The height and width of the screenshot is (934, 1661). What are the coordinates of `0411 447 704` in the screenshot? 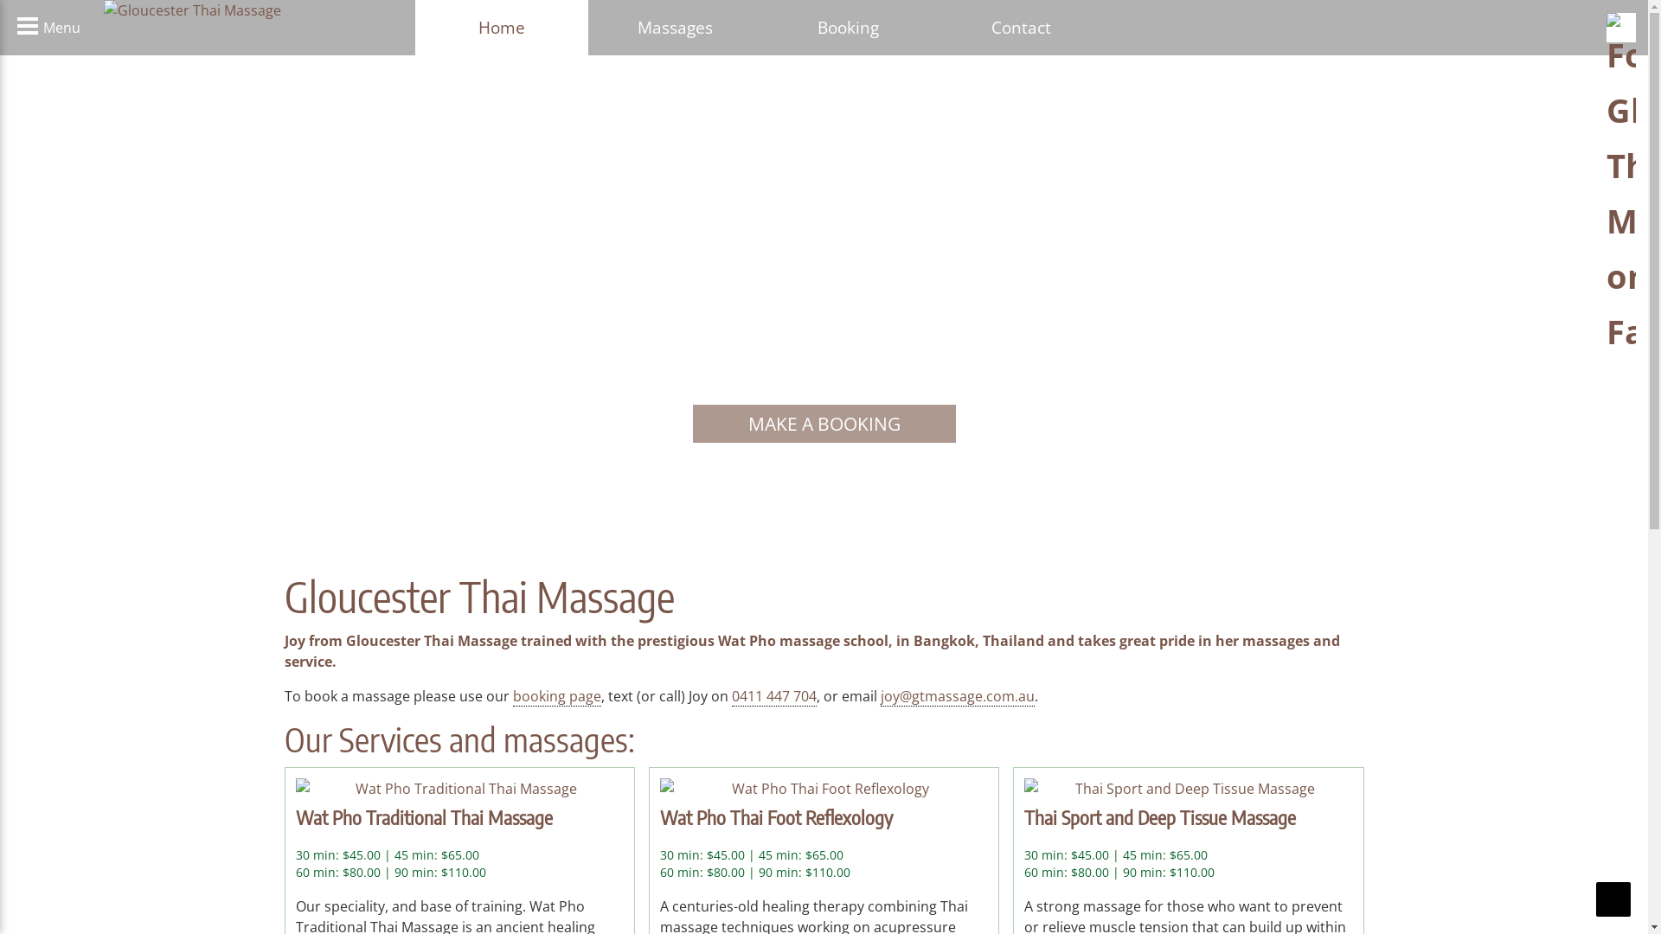 It's located at (774, 697).